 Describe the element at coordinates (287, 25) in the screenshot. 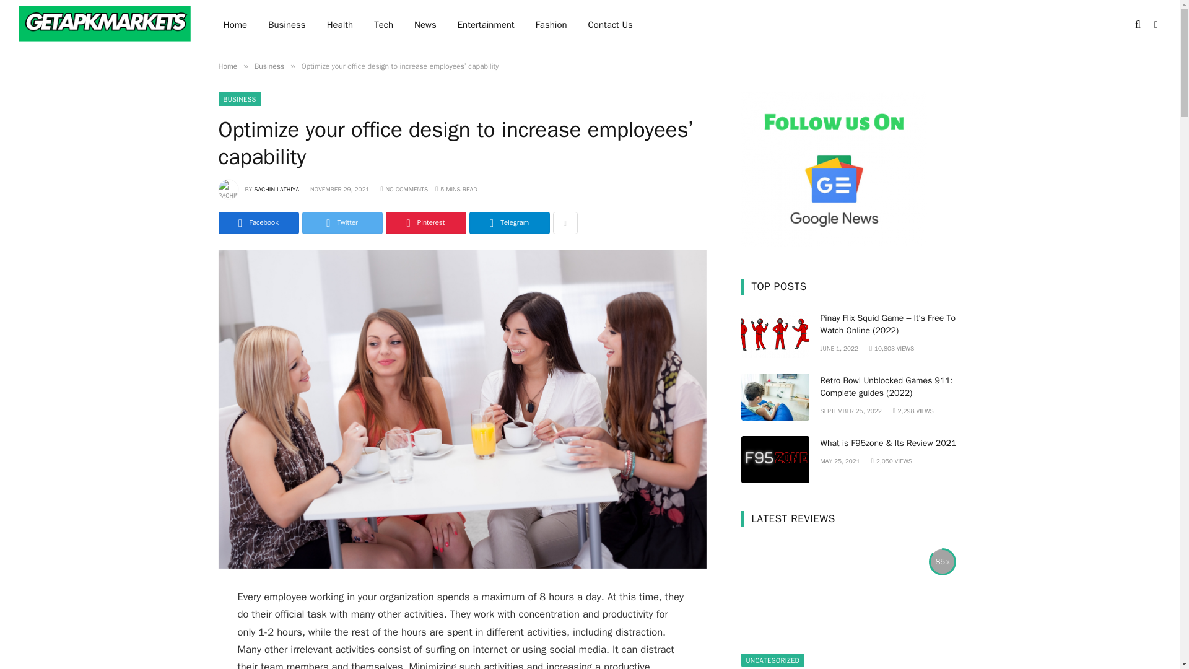

I see `Business` at that location.